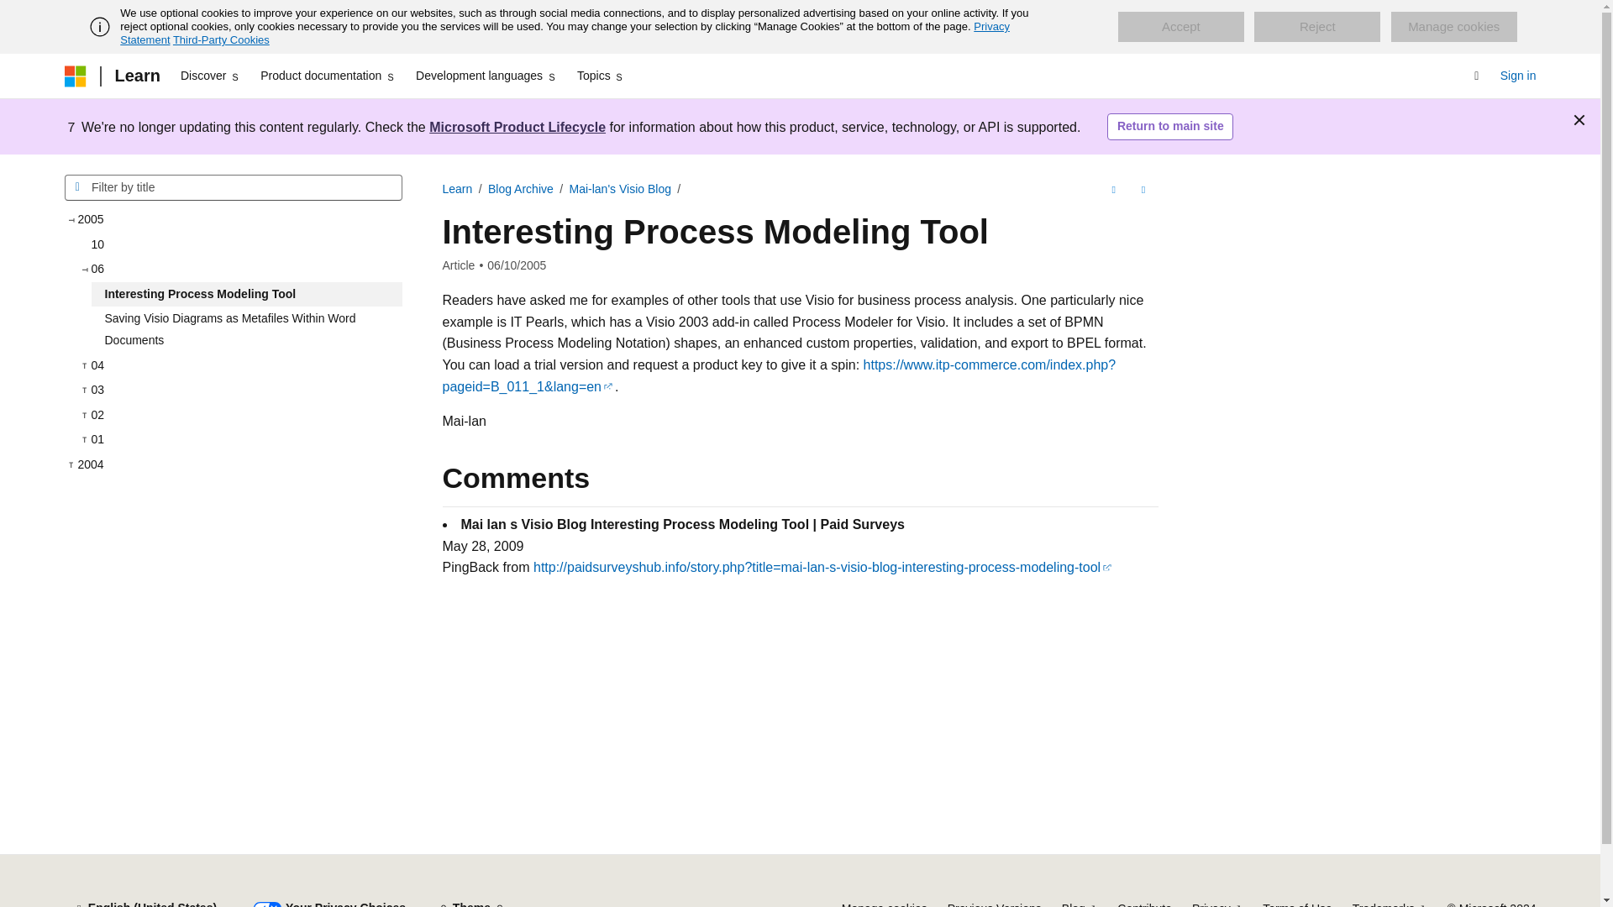 This screenshot has height=907, width=1613. I want to click on Learn, so click(136, 76).